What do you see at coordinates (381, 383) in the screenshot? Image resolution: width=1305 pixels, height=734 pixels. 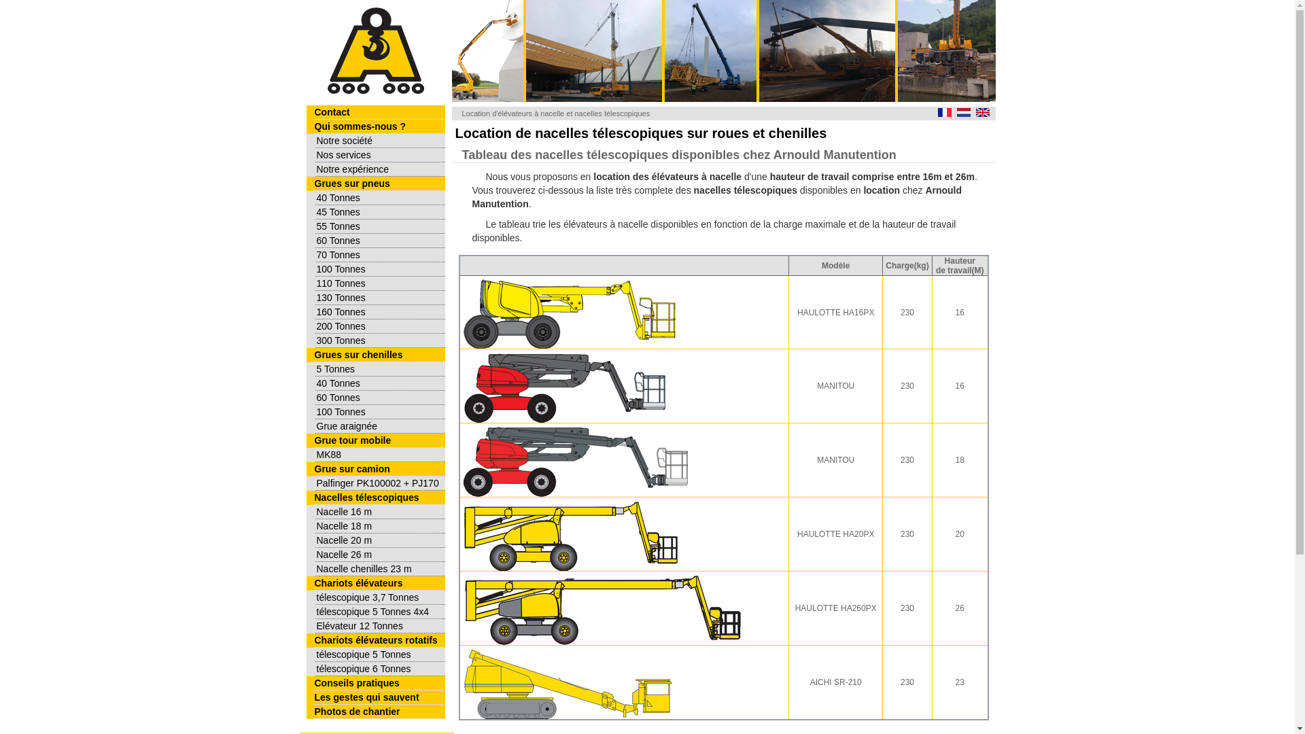 I see `40 Tonnes` at bounding box center [381, 383].